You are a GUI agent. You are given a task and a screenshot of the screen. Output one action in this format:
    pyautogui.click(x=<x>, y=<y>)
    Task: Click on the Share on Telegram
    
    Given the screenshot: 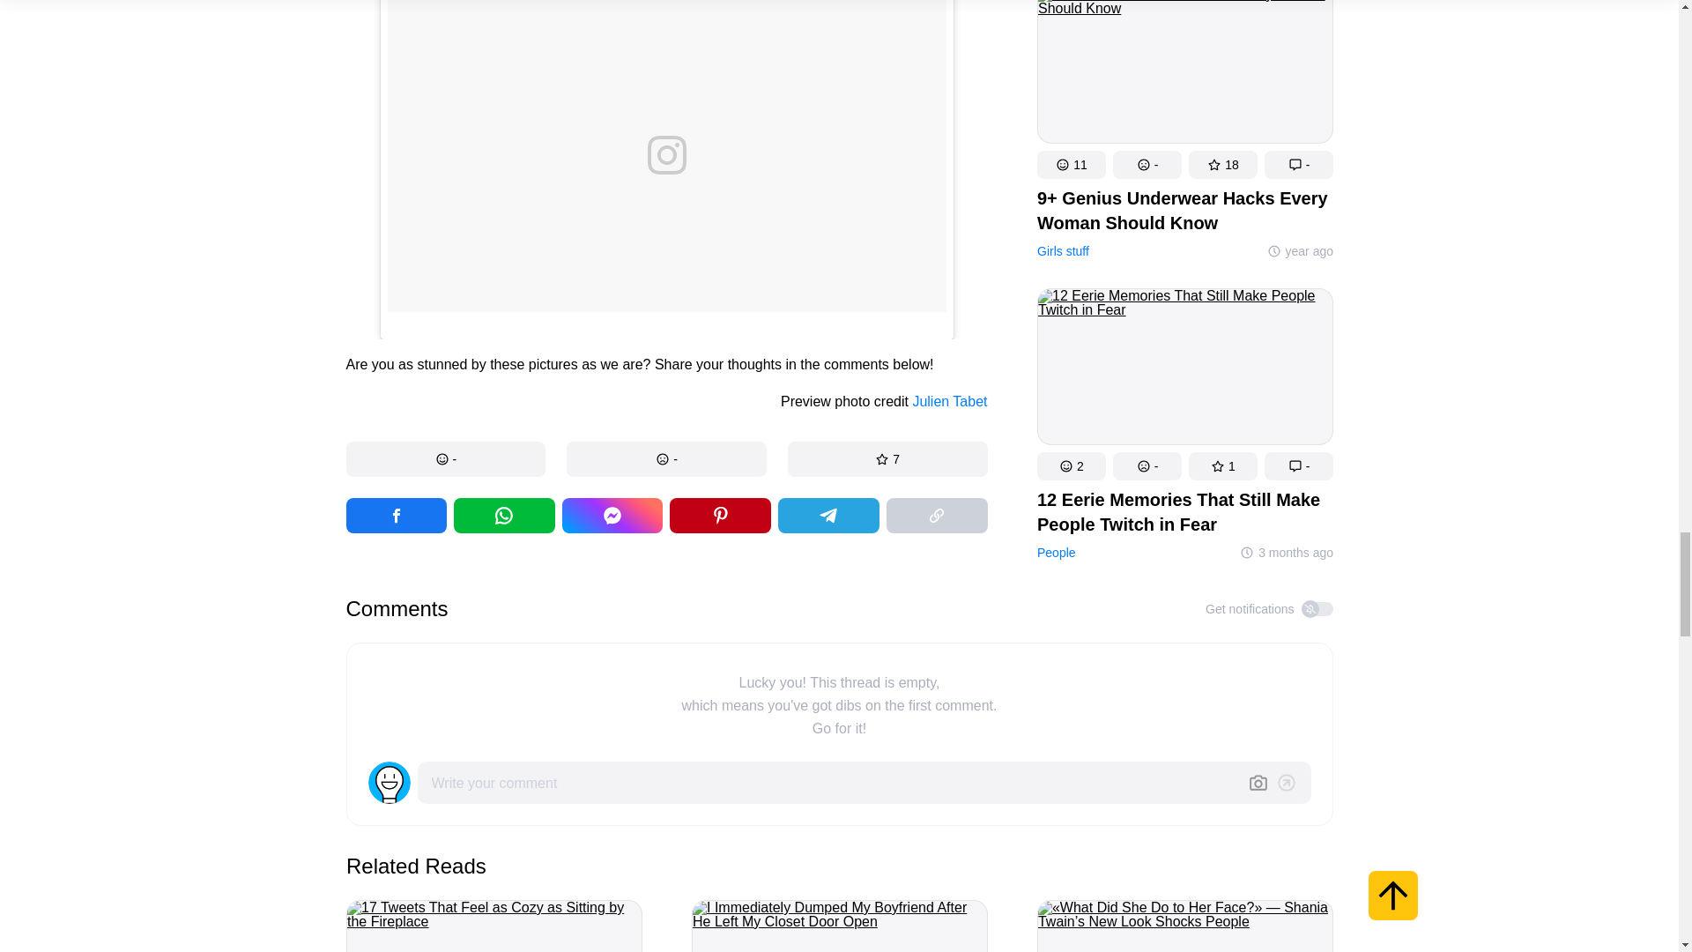 What is the action you would take?
    pyautogui.click(x=828, y=515)
    